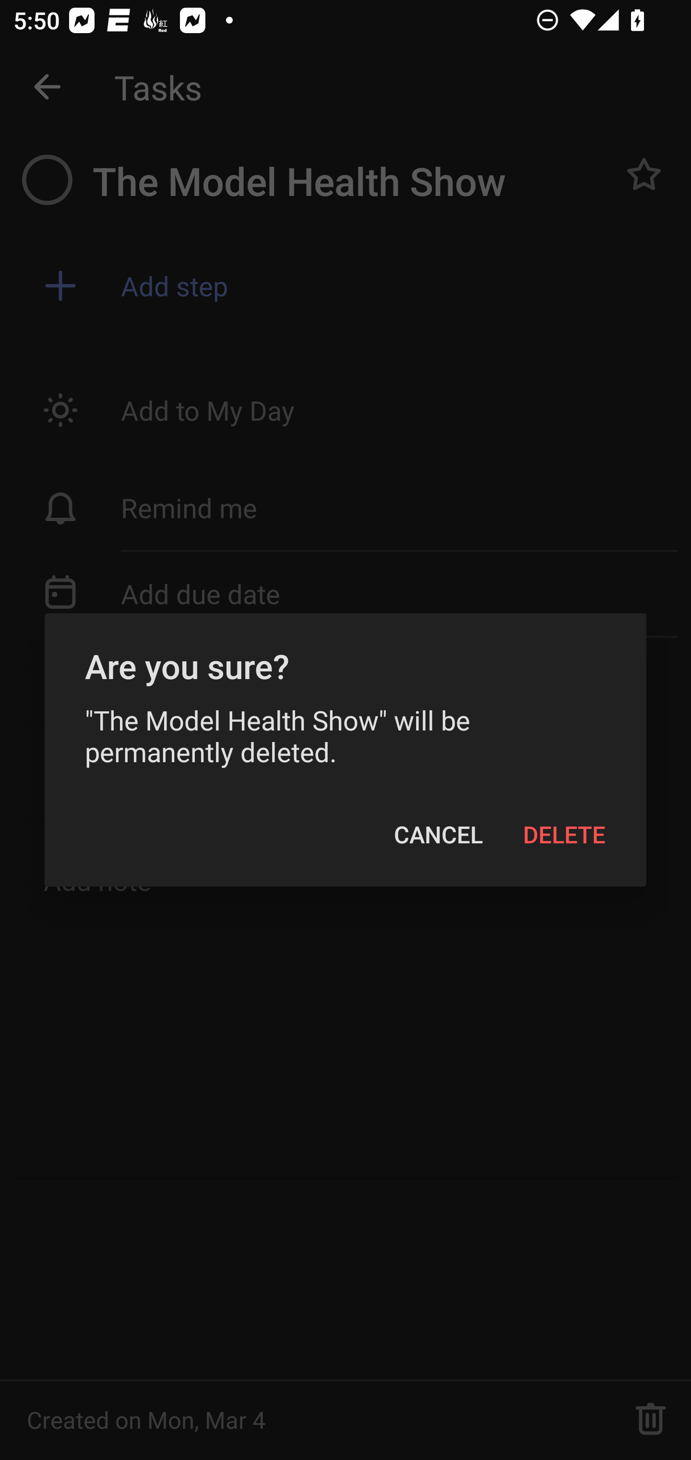  I want to click on CANCEL, so click(439, 834).